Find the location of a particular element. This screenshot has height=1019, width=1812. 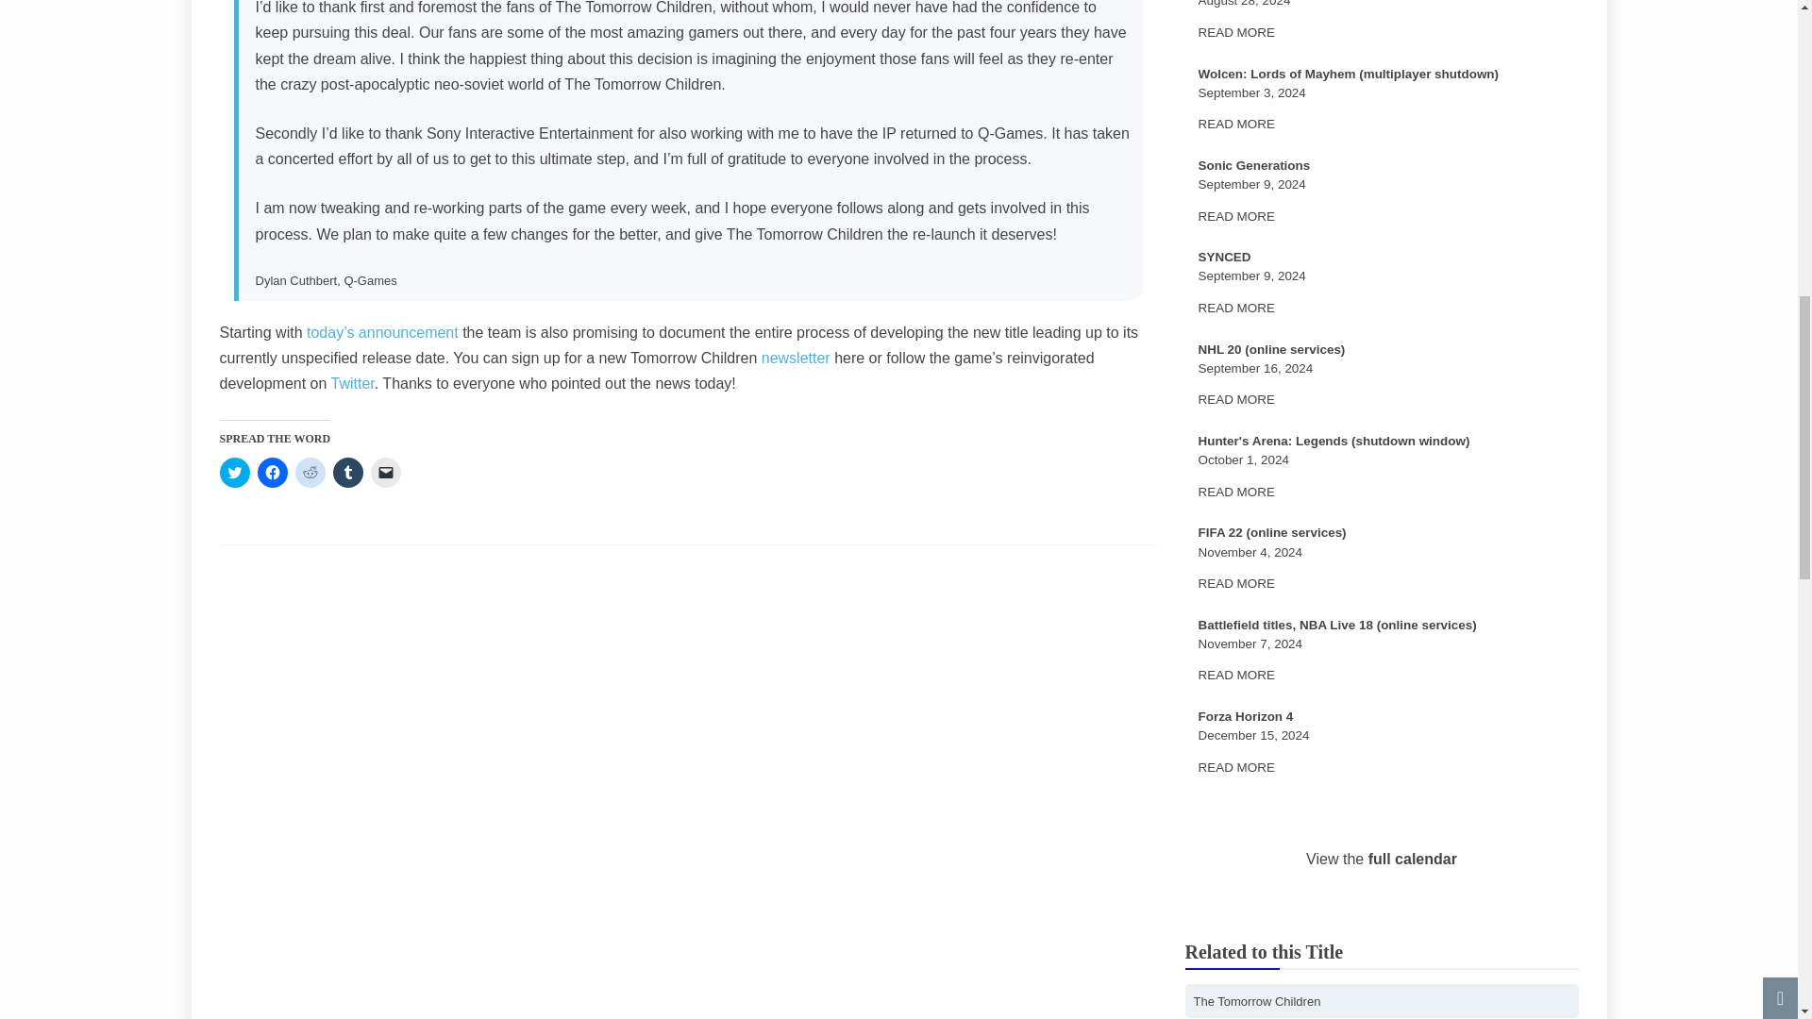

Click to share on Reddit is located at coordinates (309, 472).